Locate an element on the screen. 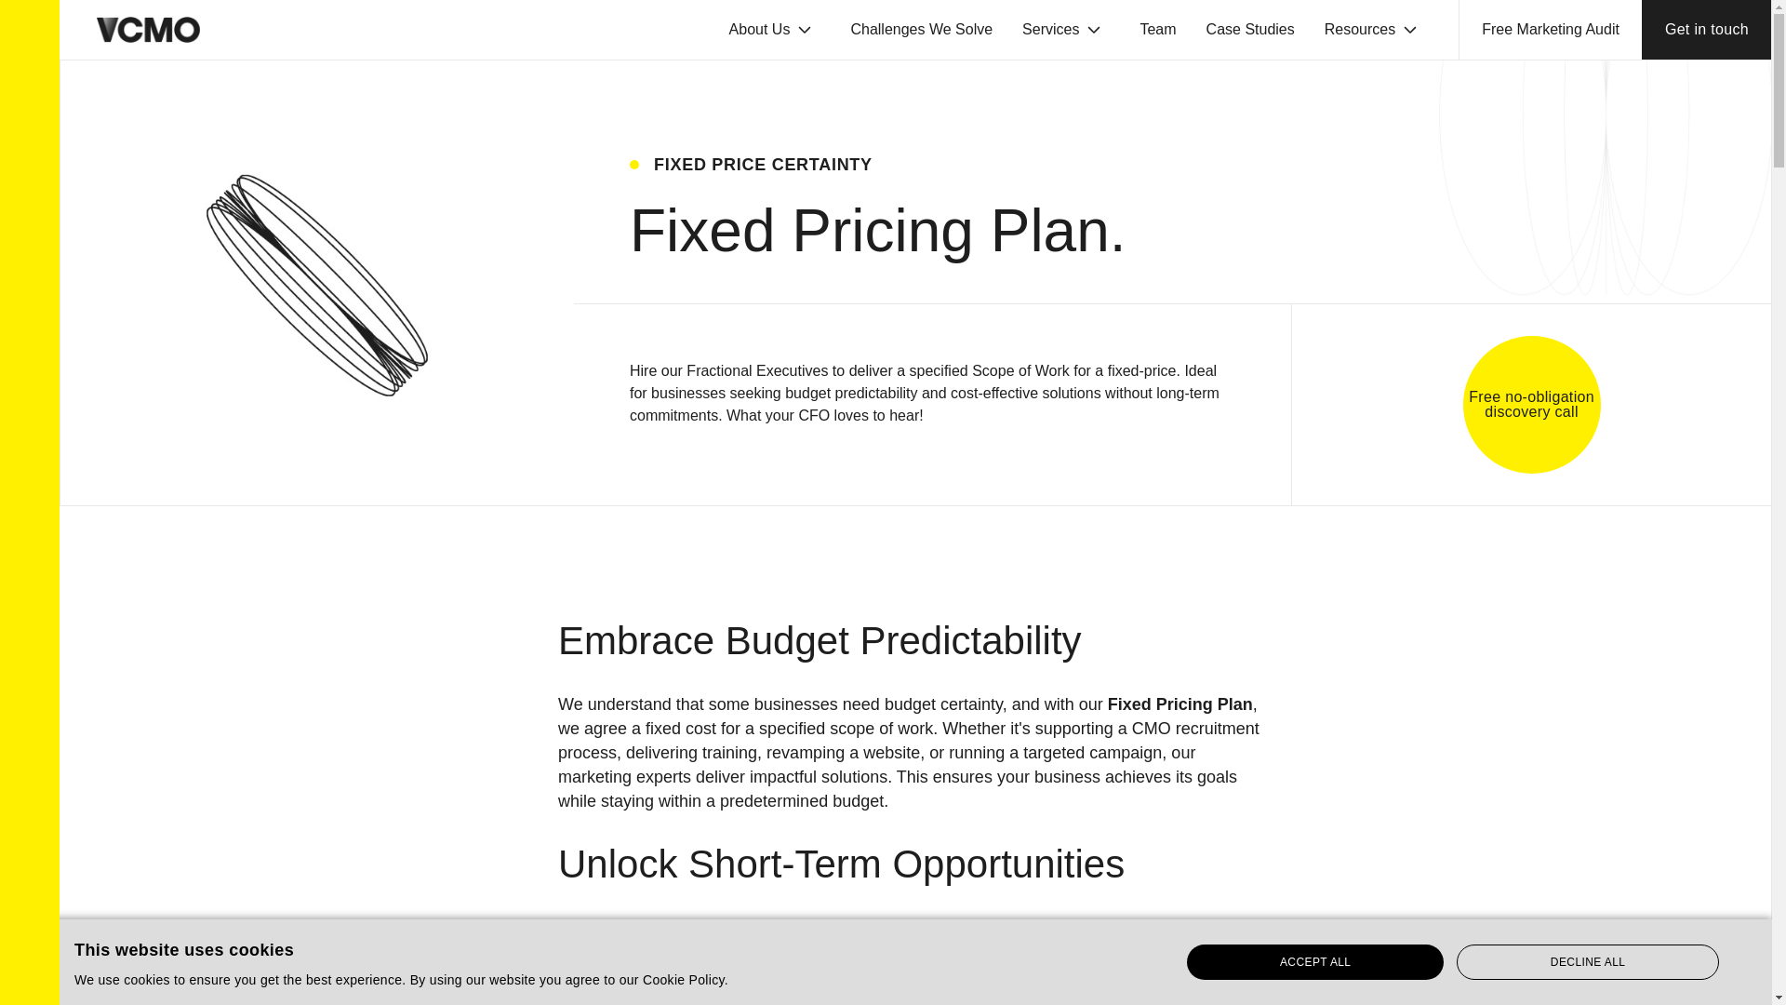 This screenshot has width=1786, height=1005. Free Marketing Audit is located at coordinates (1550, 30).